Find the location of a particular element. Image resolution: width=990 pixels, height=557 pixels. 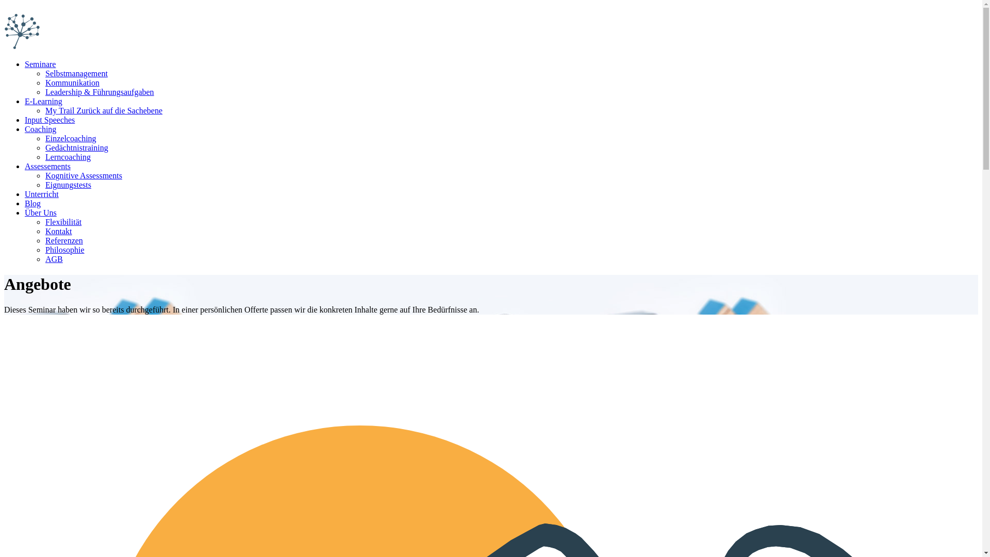

Eignungstests is located at coordinates (68, 185).